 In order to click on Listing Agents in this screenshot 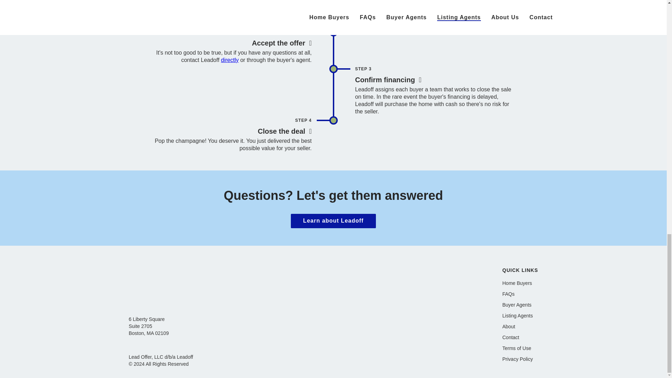, I will do `click(520, 316)`.